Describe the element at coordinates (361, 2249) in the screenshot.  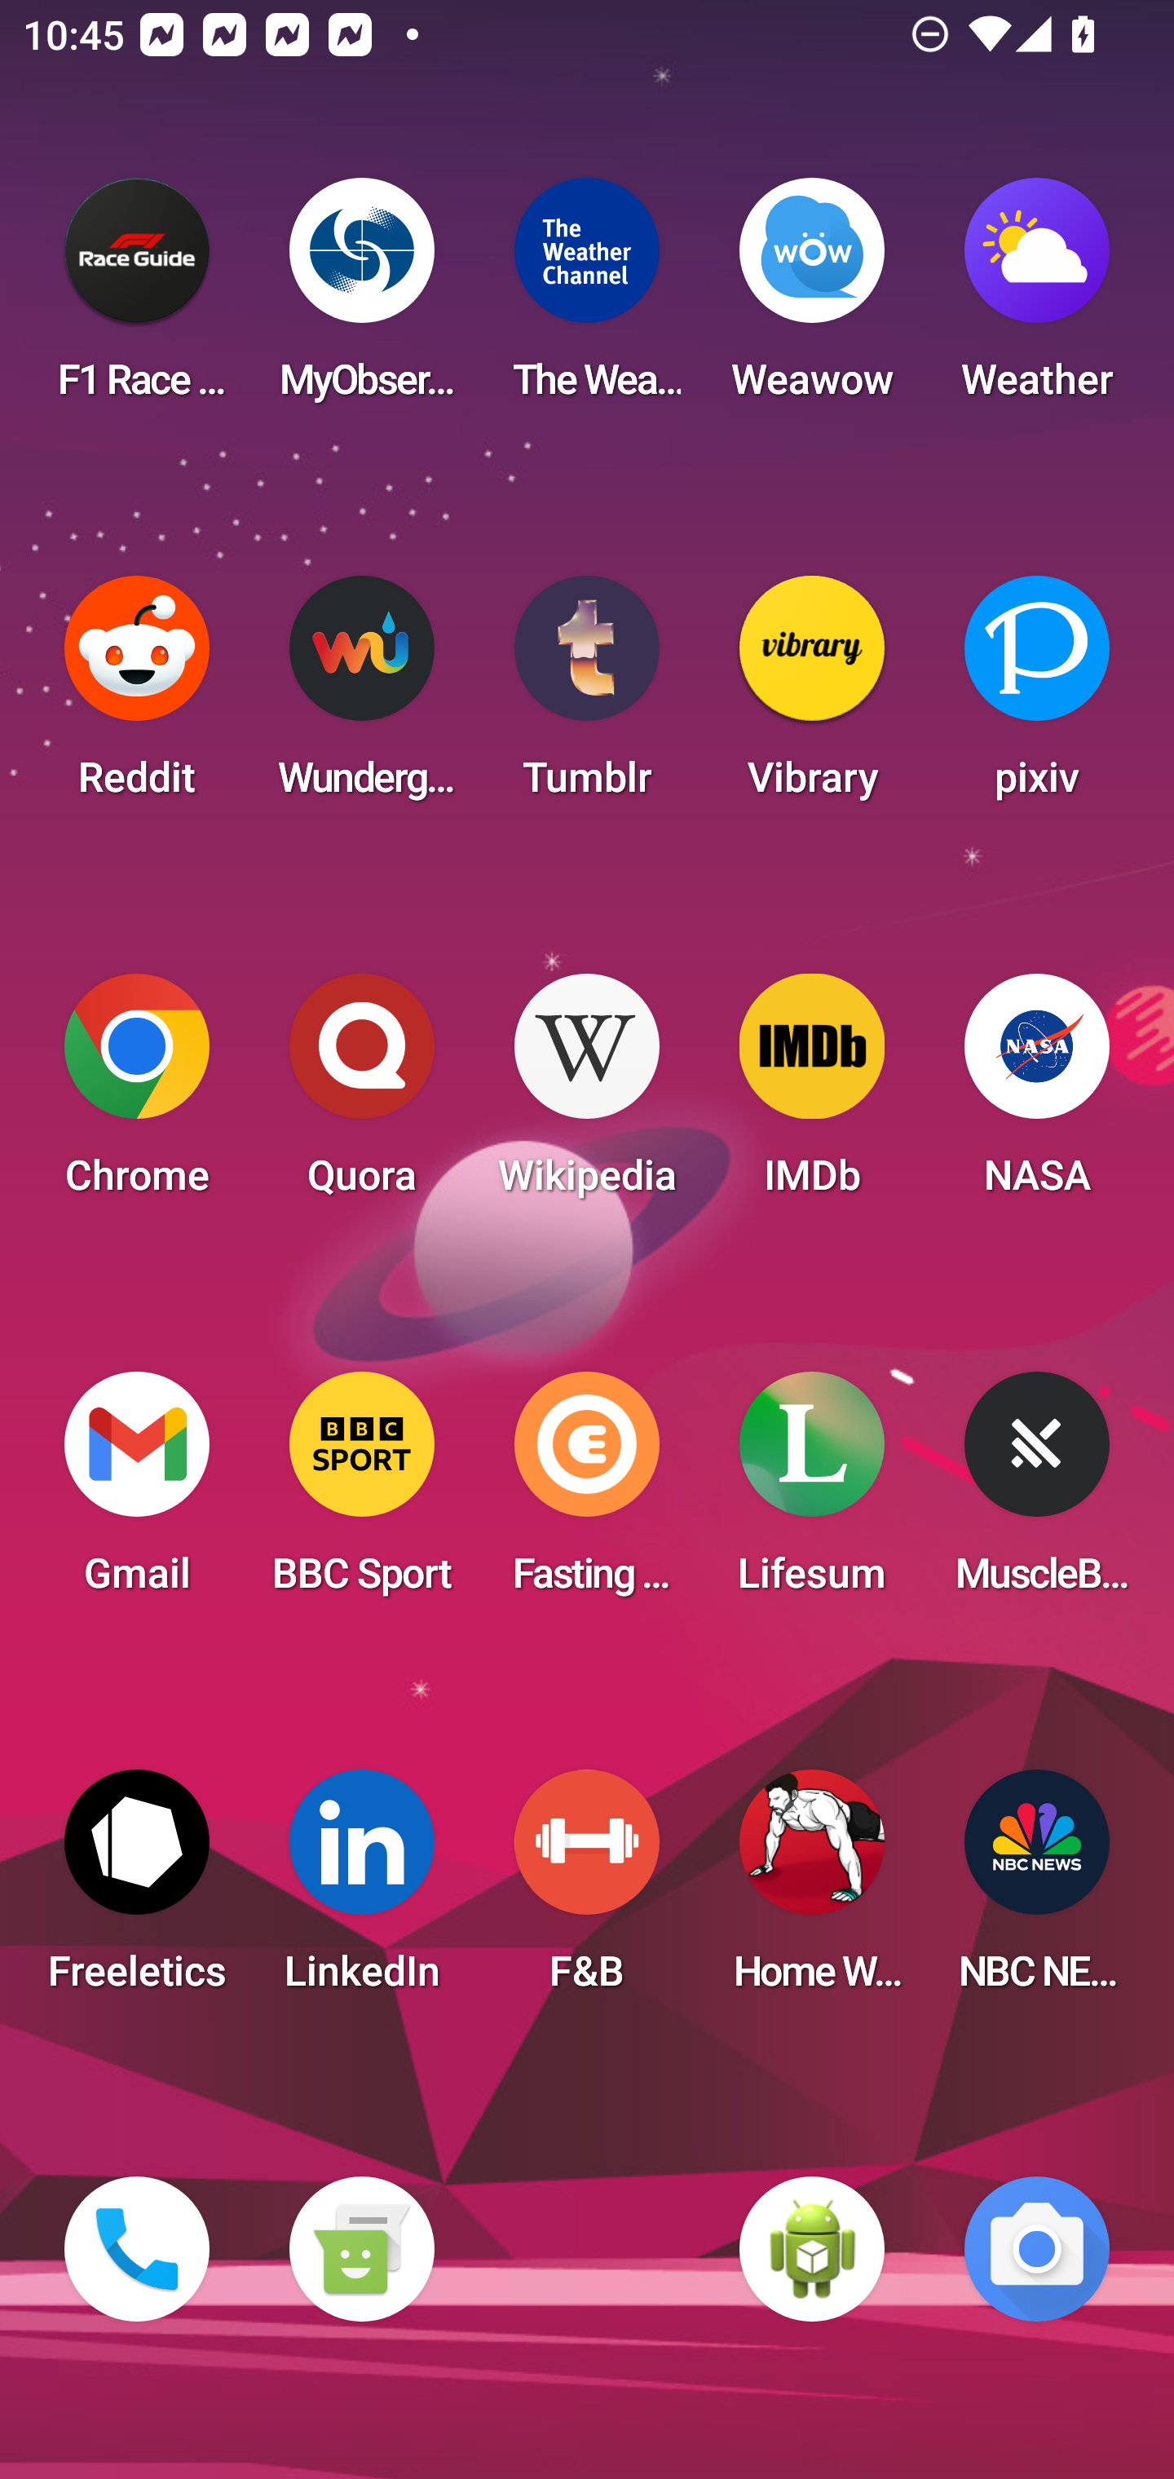
I see `Messaging` at that location.